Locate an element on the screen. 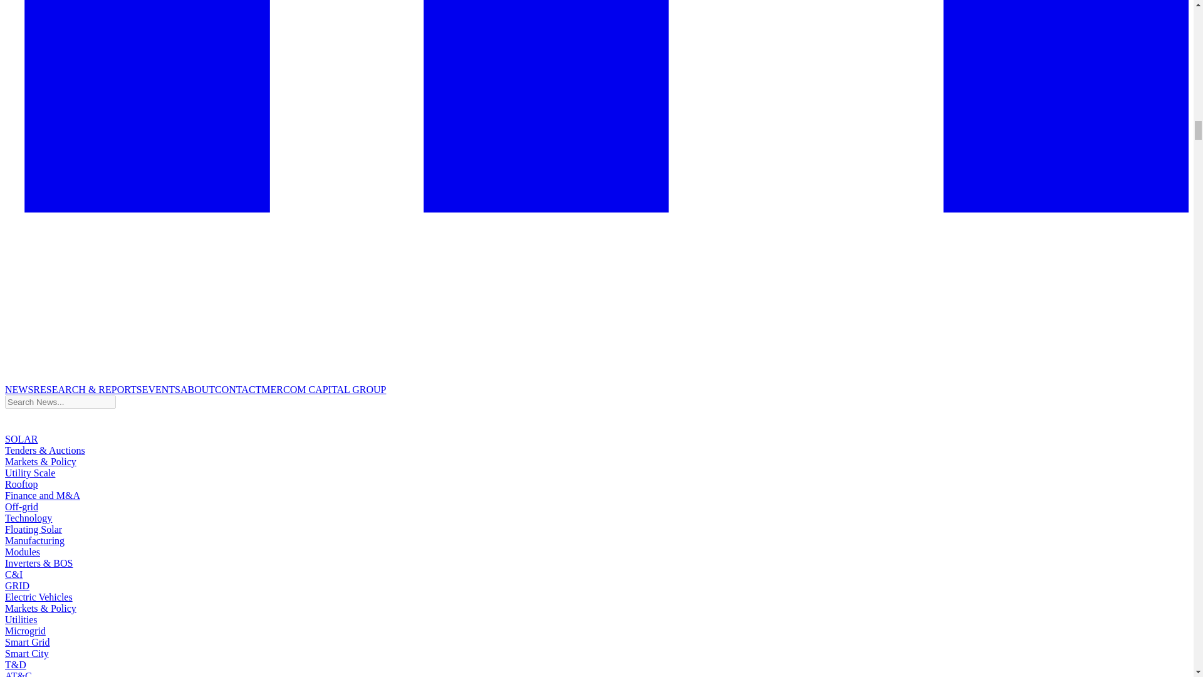 Image resolution: width=1203 pixels, height=677 pixels. Modules is located at coordinates (22, 552).